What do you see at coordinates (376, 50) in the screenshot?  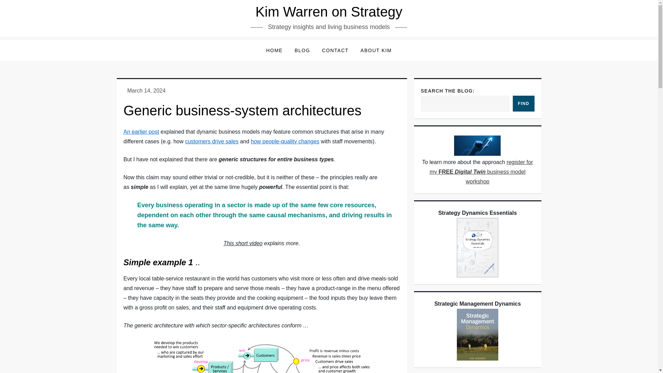 I see `ABOUT KIM` at bounding box center [376, 50].